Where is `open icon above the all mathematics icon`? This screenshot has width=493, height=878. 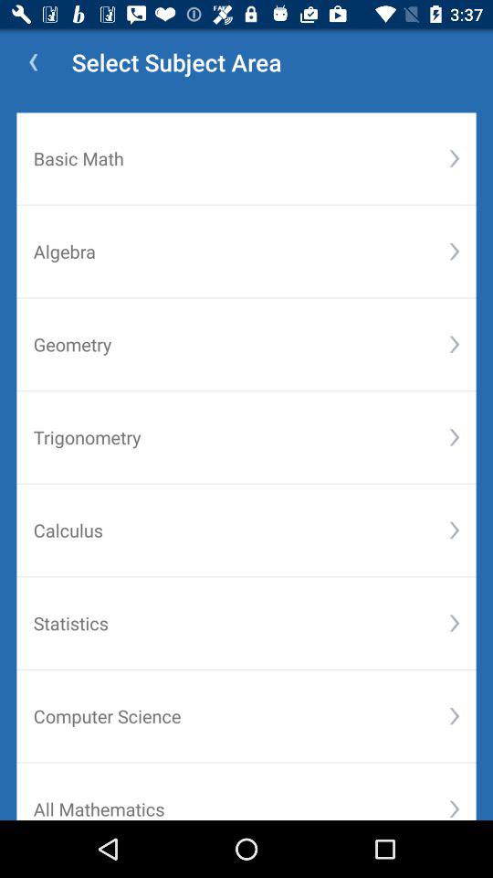
open icon above the all mathematics icon is located at coordinates (241, 715).